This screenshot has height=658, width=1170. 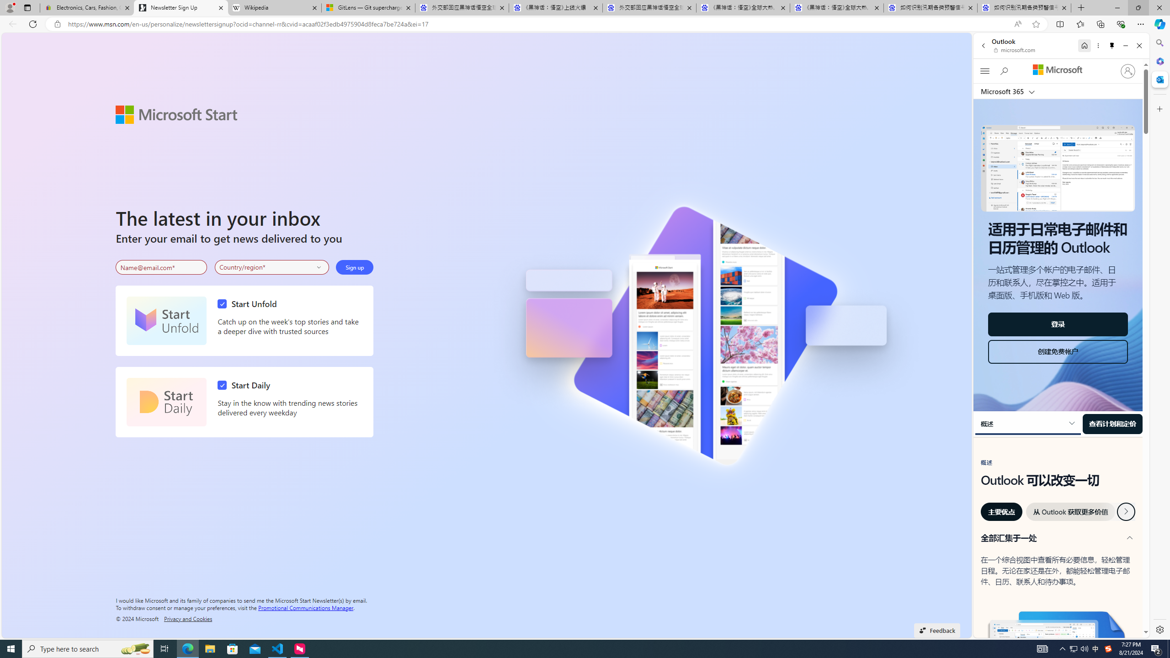 I want to click on Add this page to favorites (Ctrl+D), so click(x=1036, y=24).